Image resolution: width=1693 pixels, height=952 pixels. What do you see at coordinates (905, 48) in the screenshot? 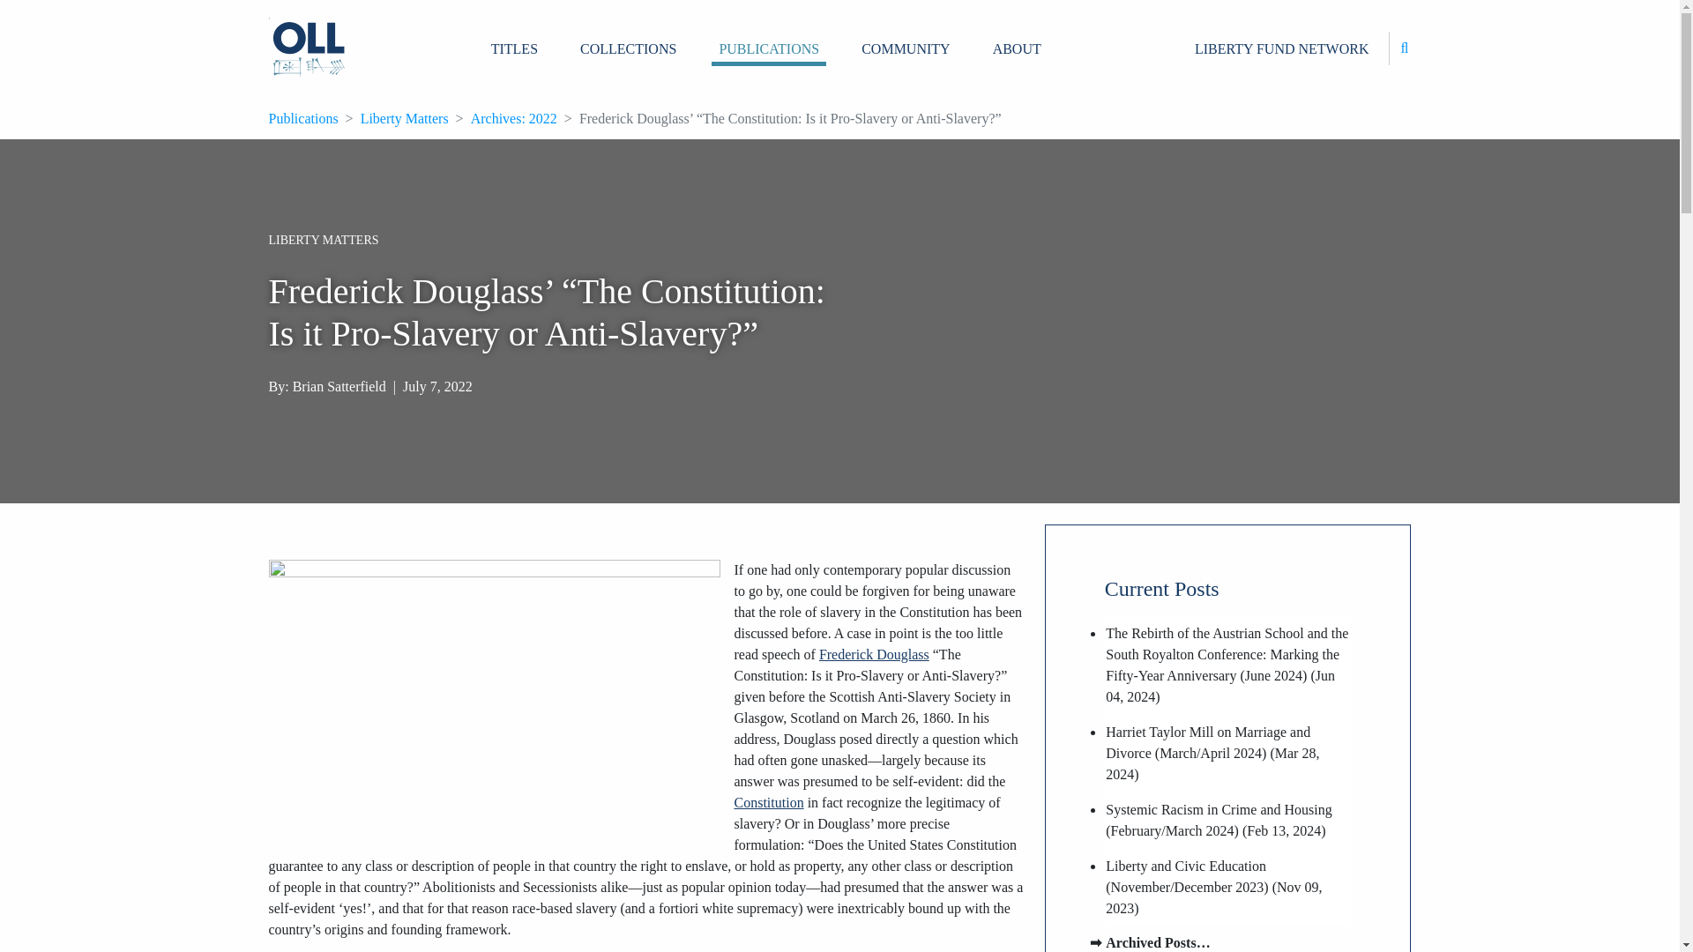
I see `COMMUNITY` at bounding box center [905, 48].